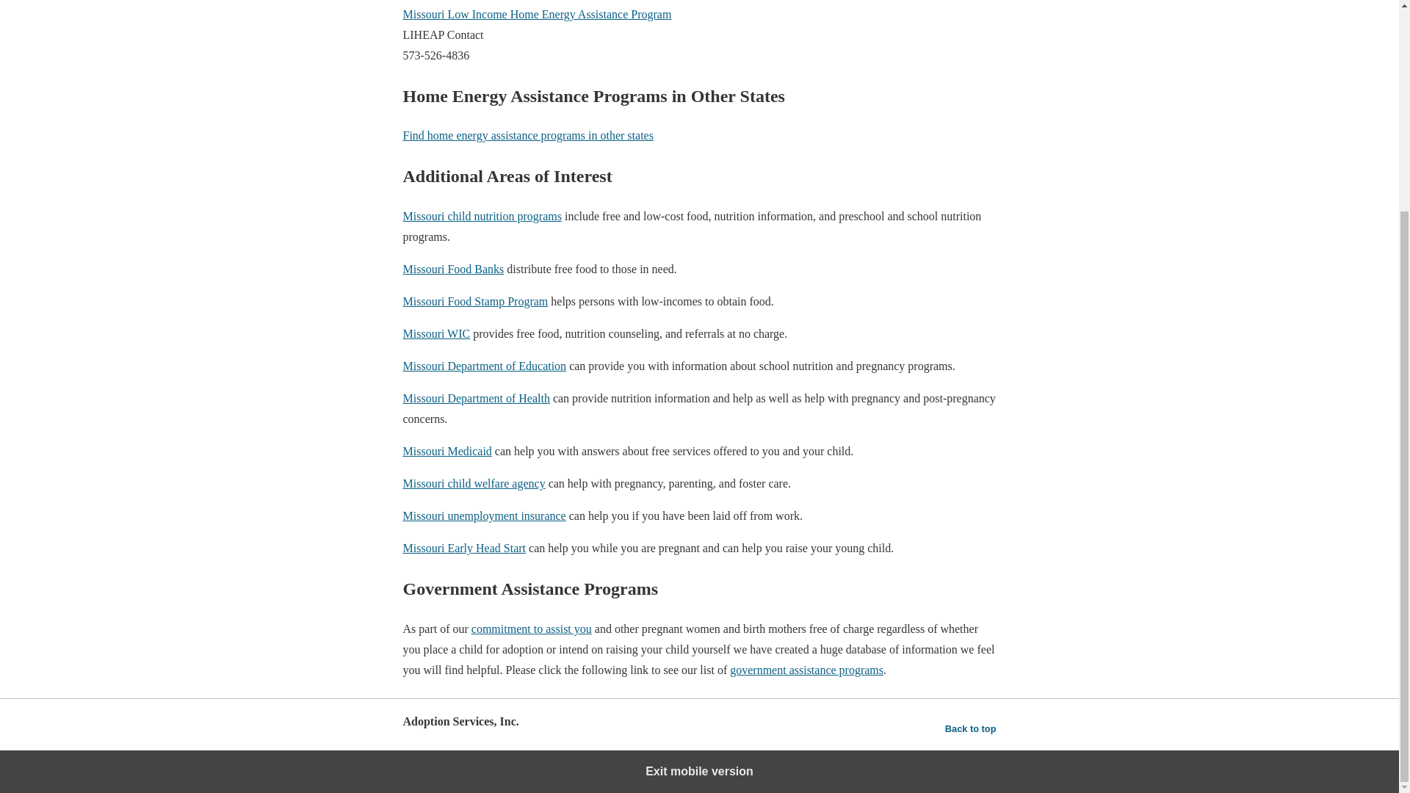 The width and height of the screenshot is (1410, 793). What do you see at coordinates (806, 670) in the screenshot?
I see `government assistance programs` at bounding box center [806, 670].